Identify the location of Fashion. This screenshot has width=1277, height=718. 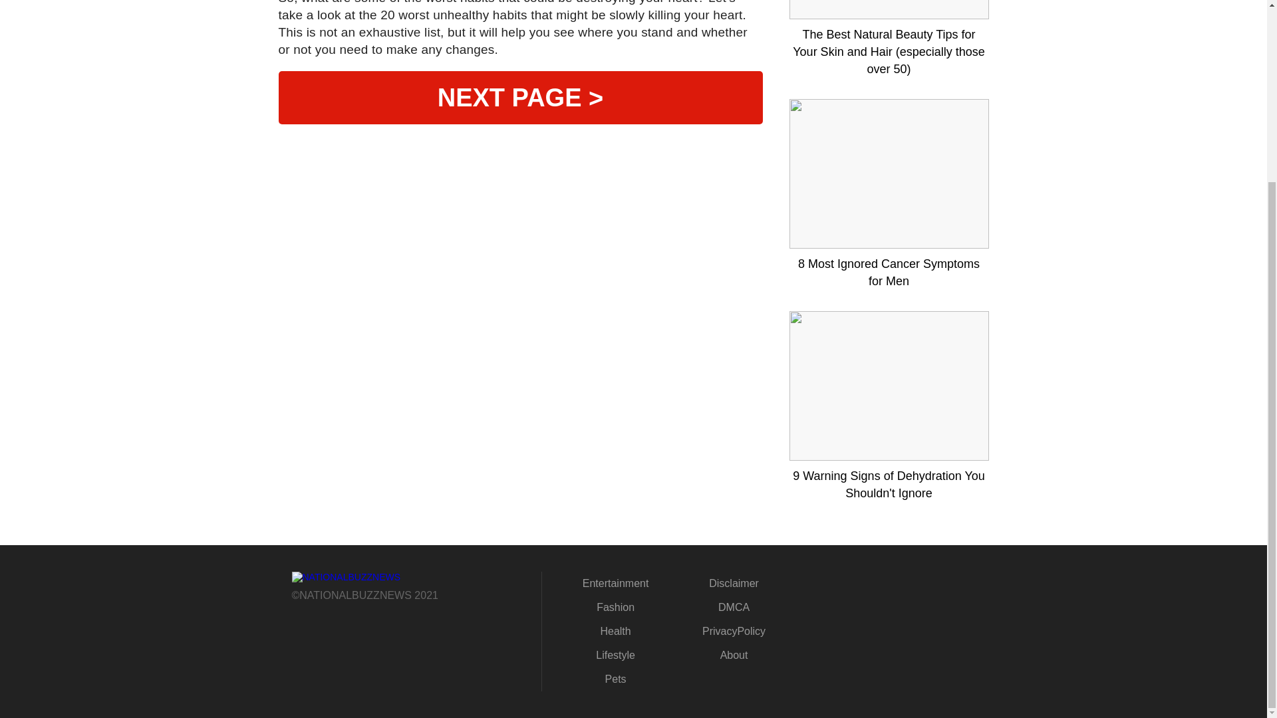
(615, 608).